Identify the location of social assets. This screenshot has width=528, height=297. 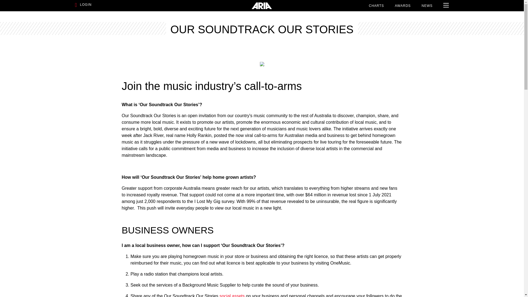
(232, 295).